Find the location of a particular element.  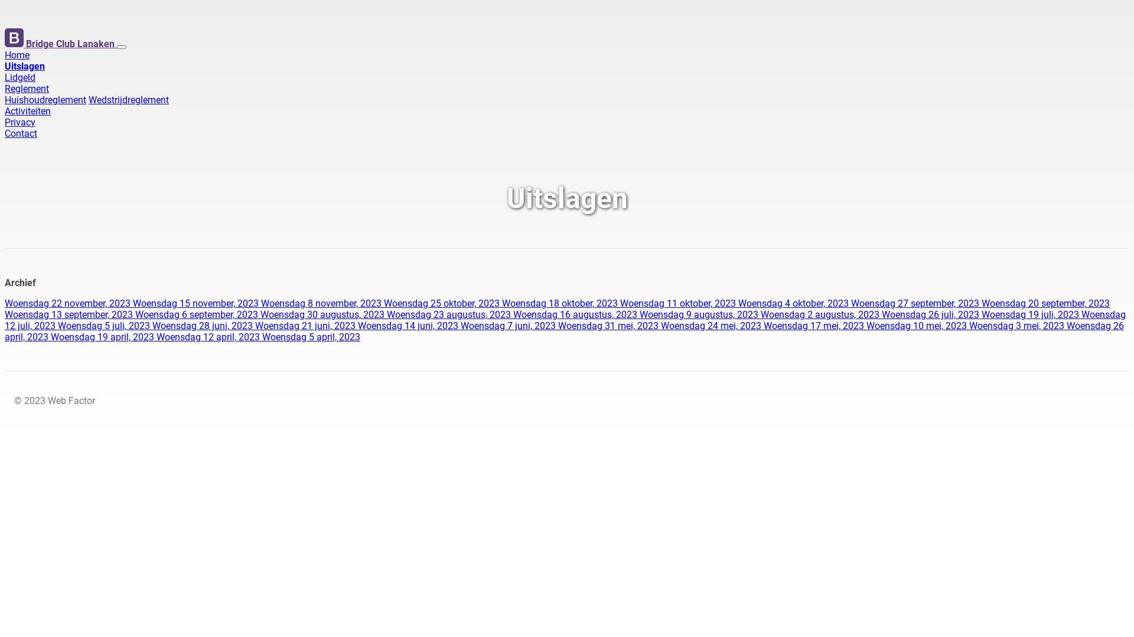

Woensdag 10 mei, 2023 is located at coordinates (918, 326).